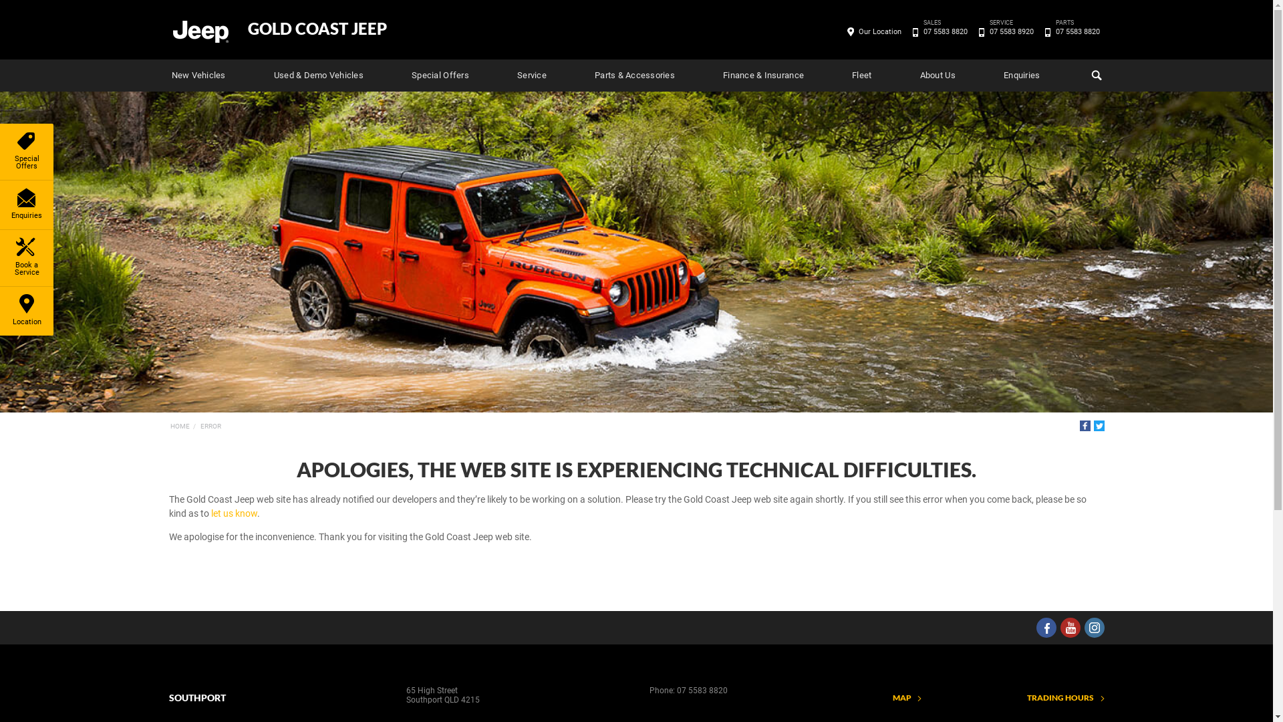 The image size is (1283, 722). What do you see at coordinates (945, 32) in the screenshot?
I see `SALES
07 5583 8820` at bounding box center [945, 32].